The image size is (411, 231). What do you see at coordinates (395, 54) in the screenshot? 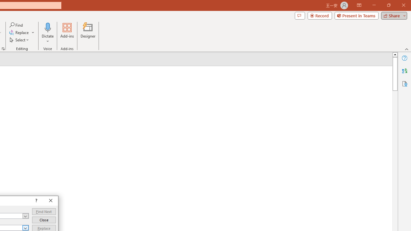
I see `Line up` at bounding box center [395, 54].